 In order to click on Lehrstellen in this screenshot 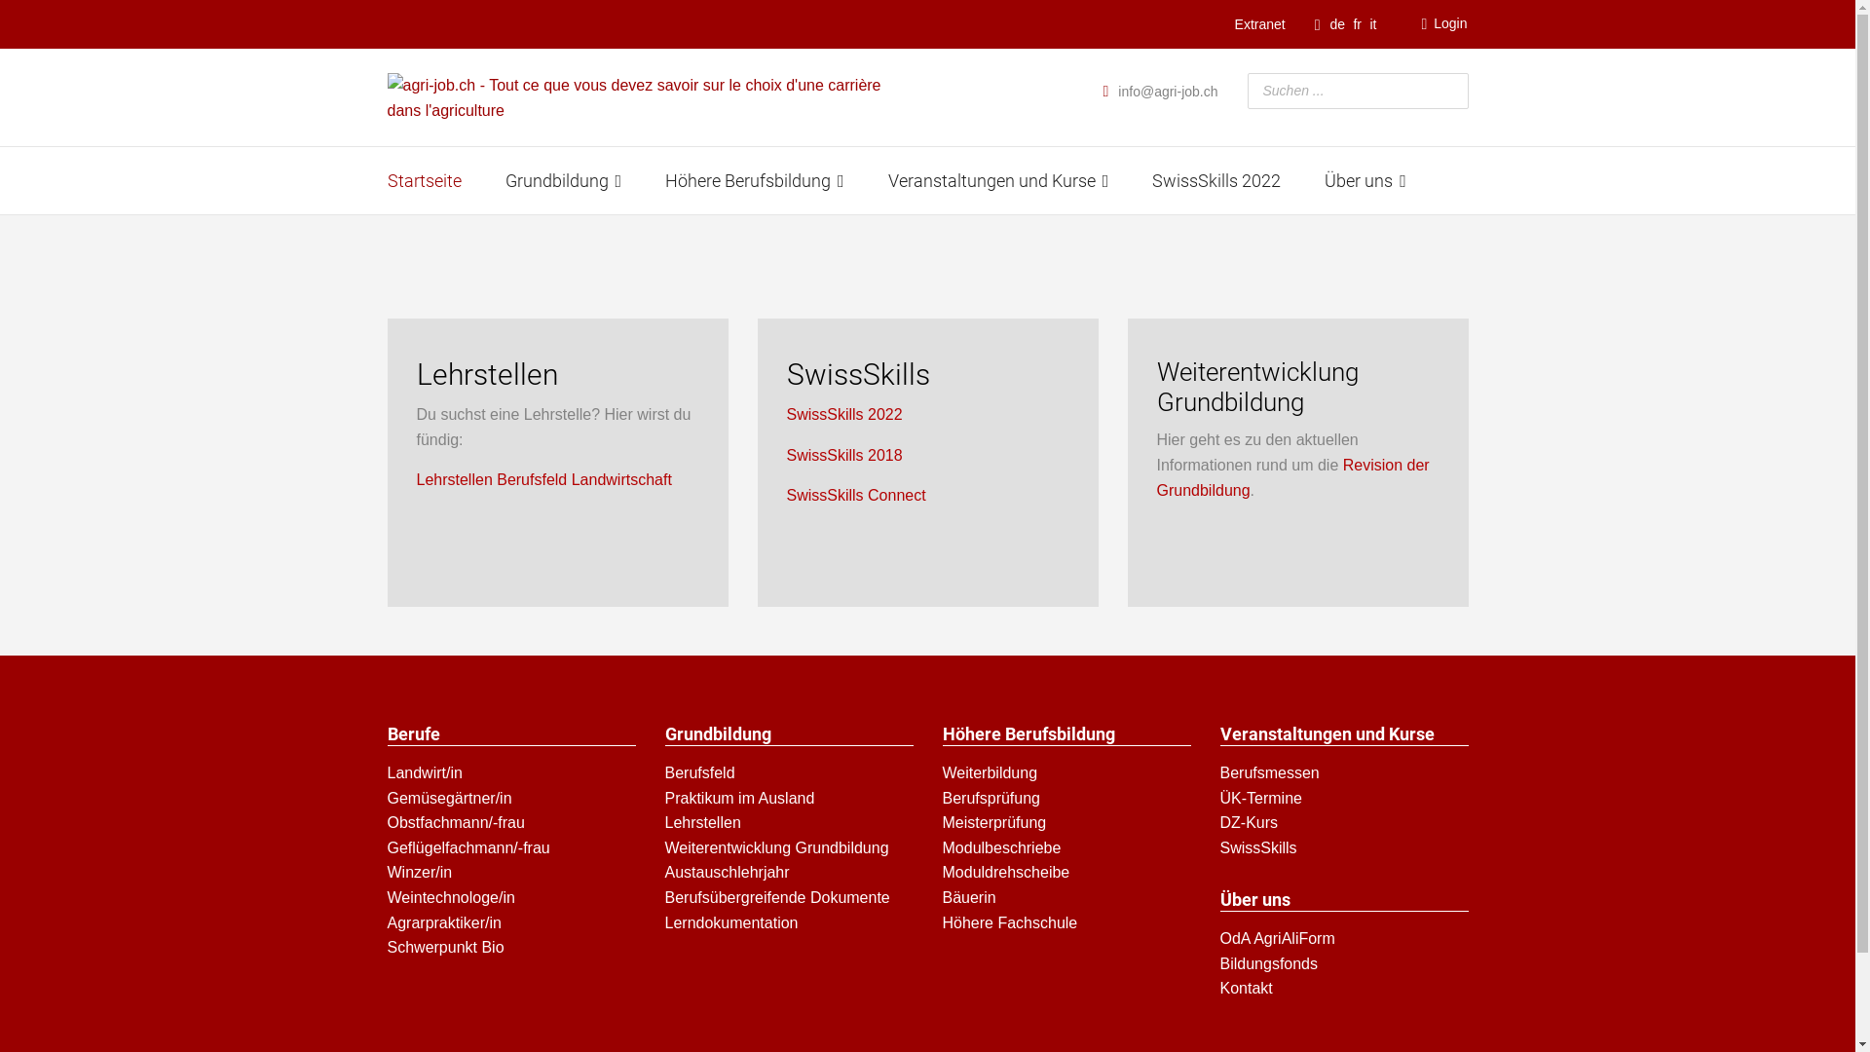, I will do `click(789, 823)`.